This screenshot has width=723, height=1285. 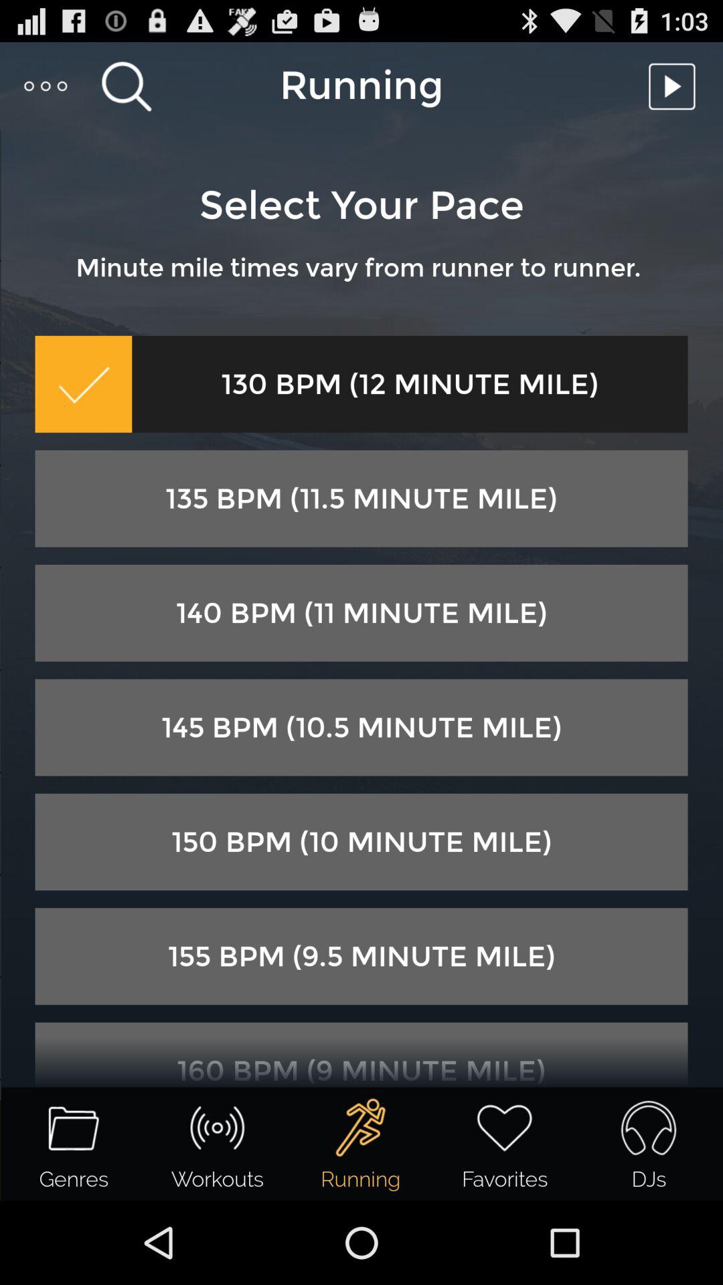 I want to click on play option, so click(x=675, y=86).